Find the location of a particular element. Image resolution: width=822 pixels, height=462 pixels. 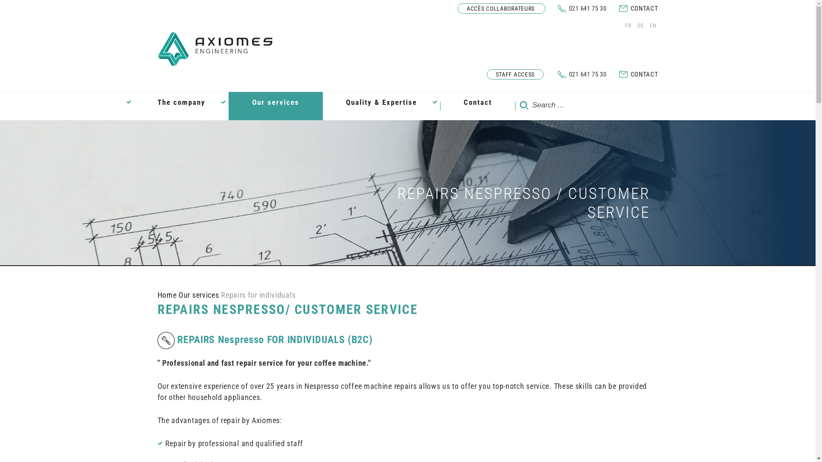

FR is located at coordinates (628, 26).